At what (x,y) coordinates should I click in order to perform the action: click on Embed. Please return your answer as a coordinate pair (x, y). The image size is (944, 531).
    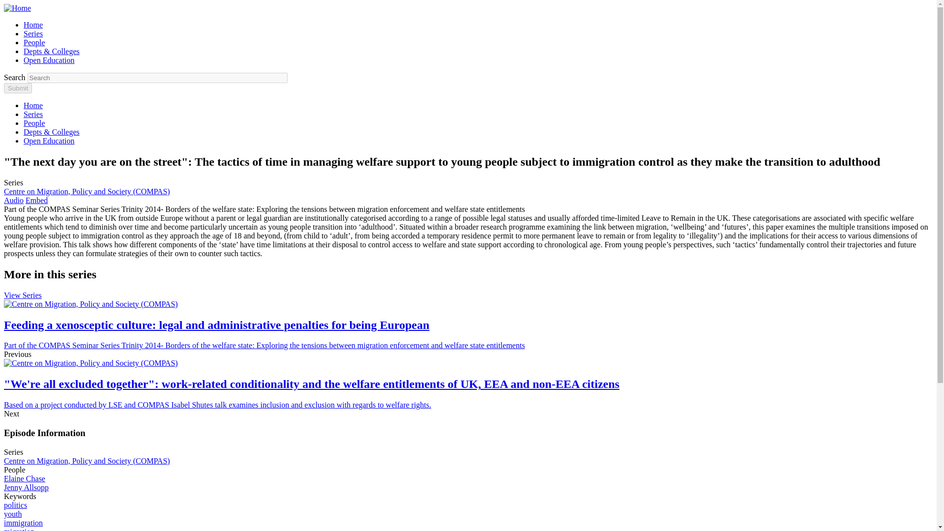
    Looking at the image, I should click on (36, 200).